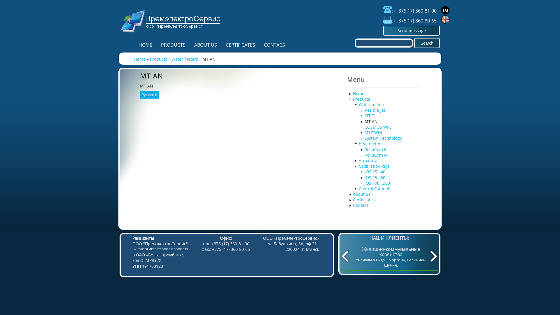 Image resolution: width=560 pixels, height=315 pixels. What do you see at coordinates (377, 183) in the screenshot?
I see `JOS 100...300` at bounding box center [377, 183].